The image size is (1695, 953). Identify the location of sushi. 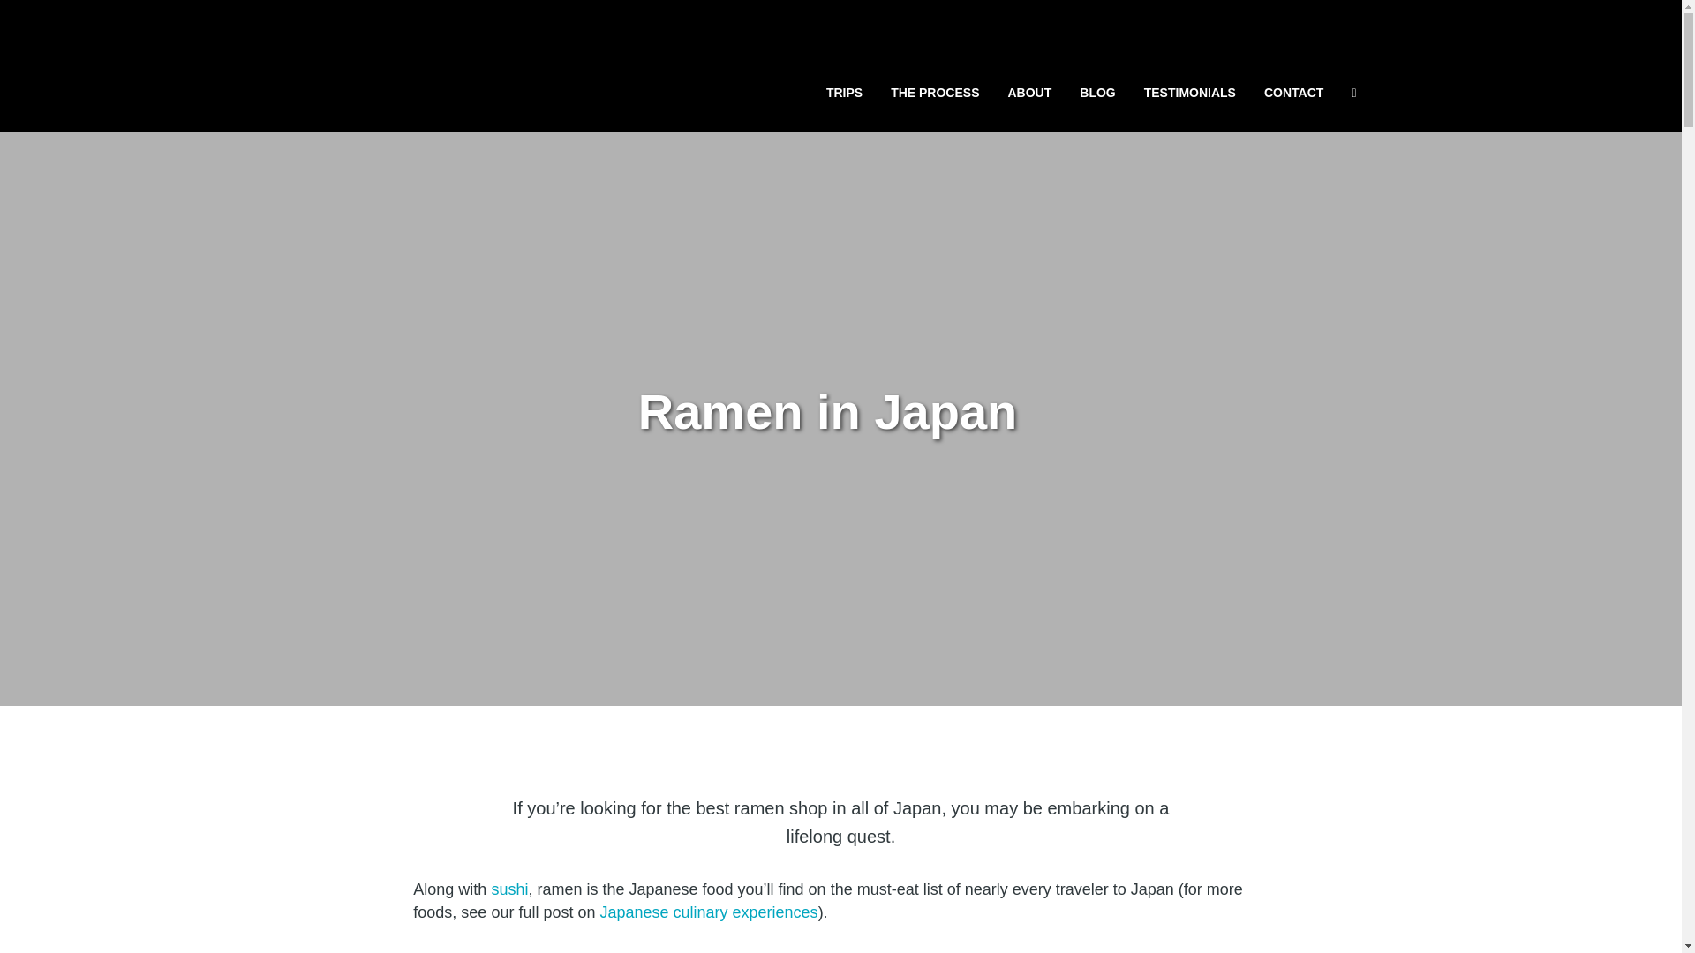
(508, 889).